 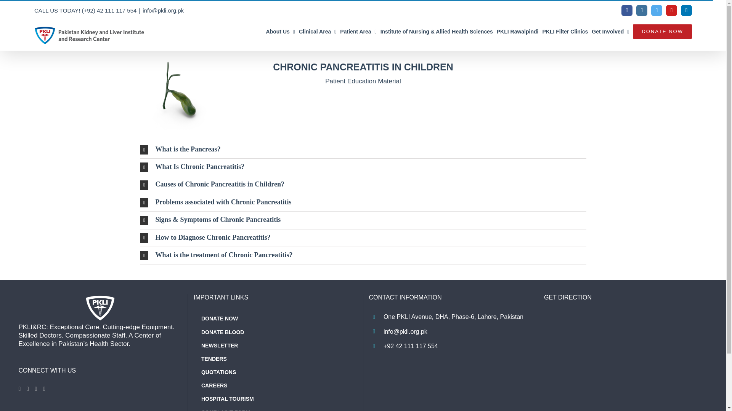 I want to click on Twitter, so click(x=657, y=10).